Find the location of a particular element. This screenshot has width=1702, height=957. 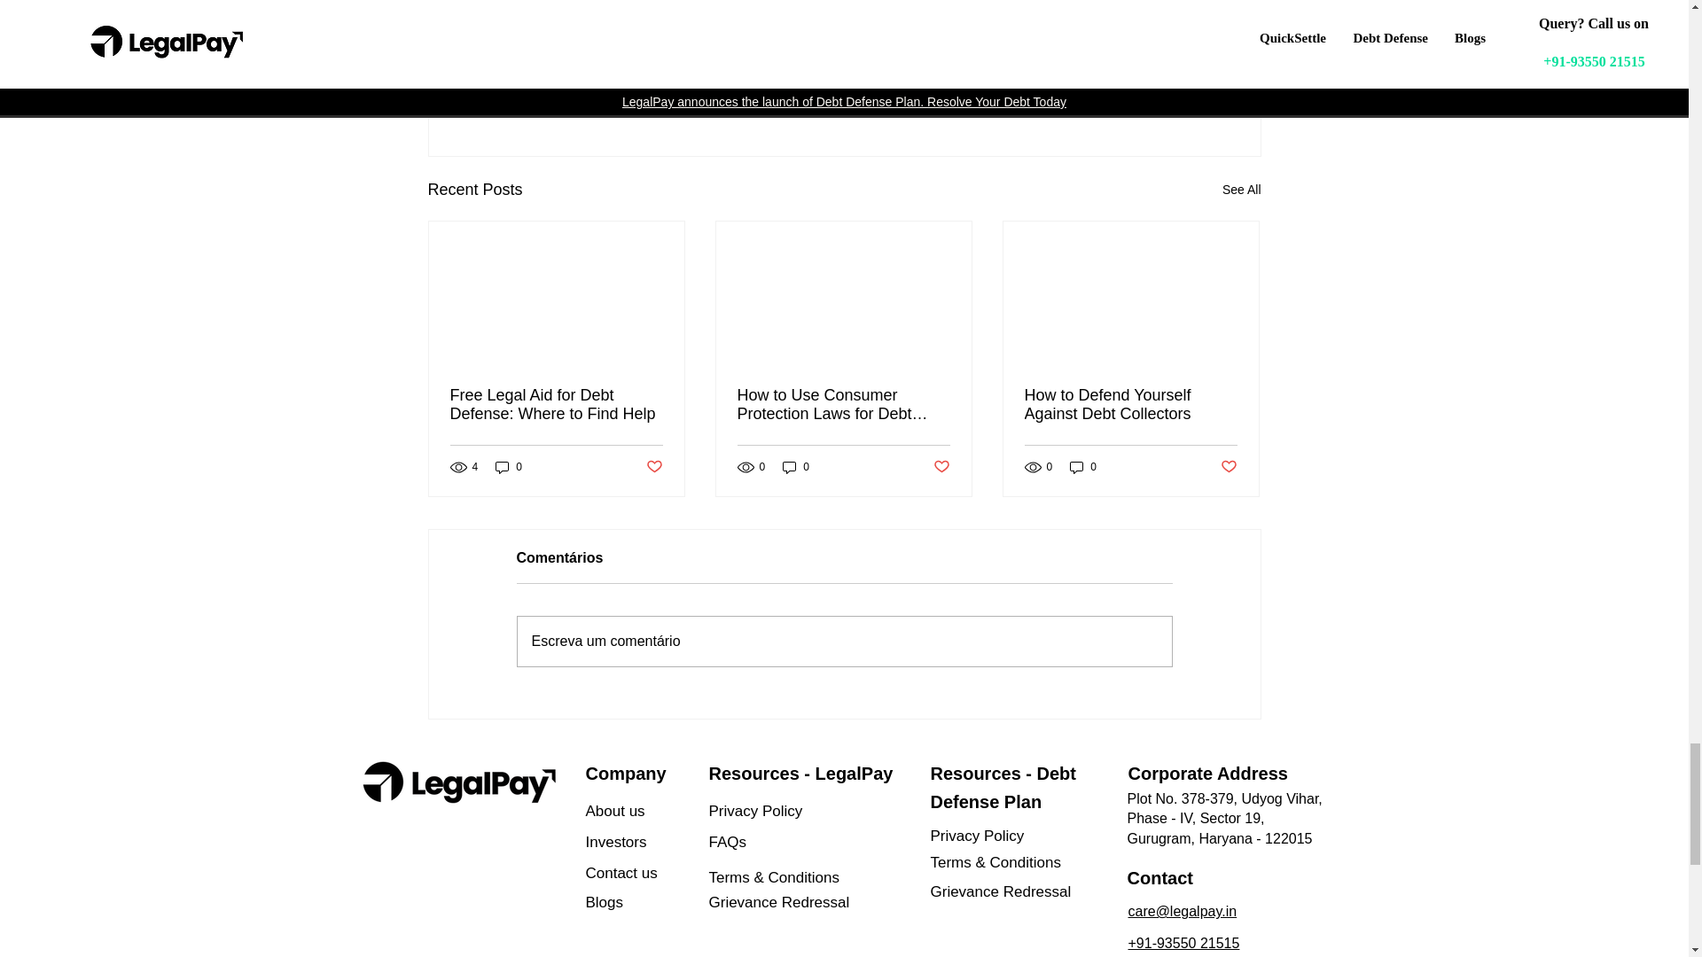

FAQs is located at coordinates (794, 842).